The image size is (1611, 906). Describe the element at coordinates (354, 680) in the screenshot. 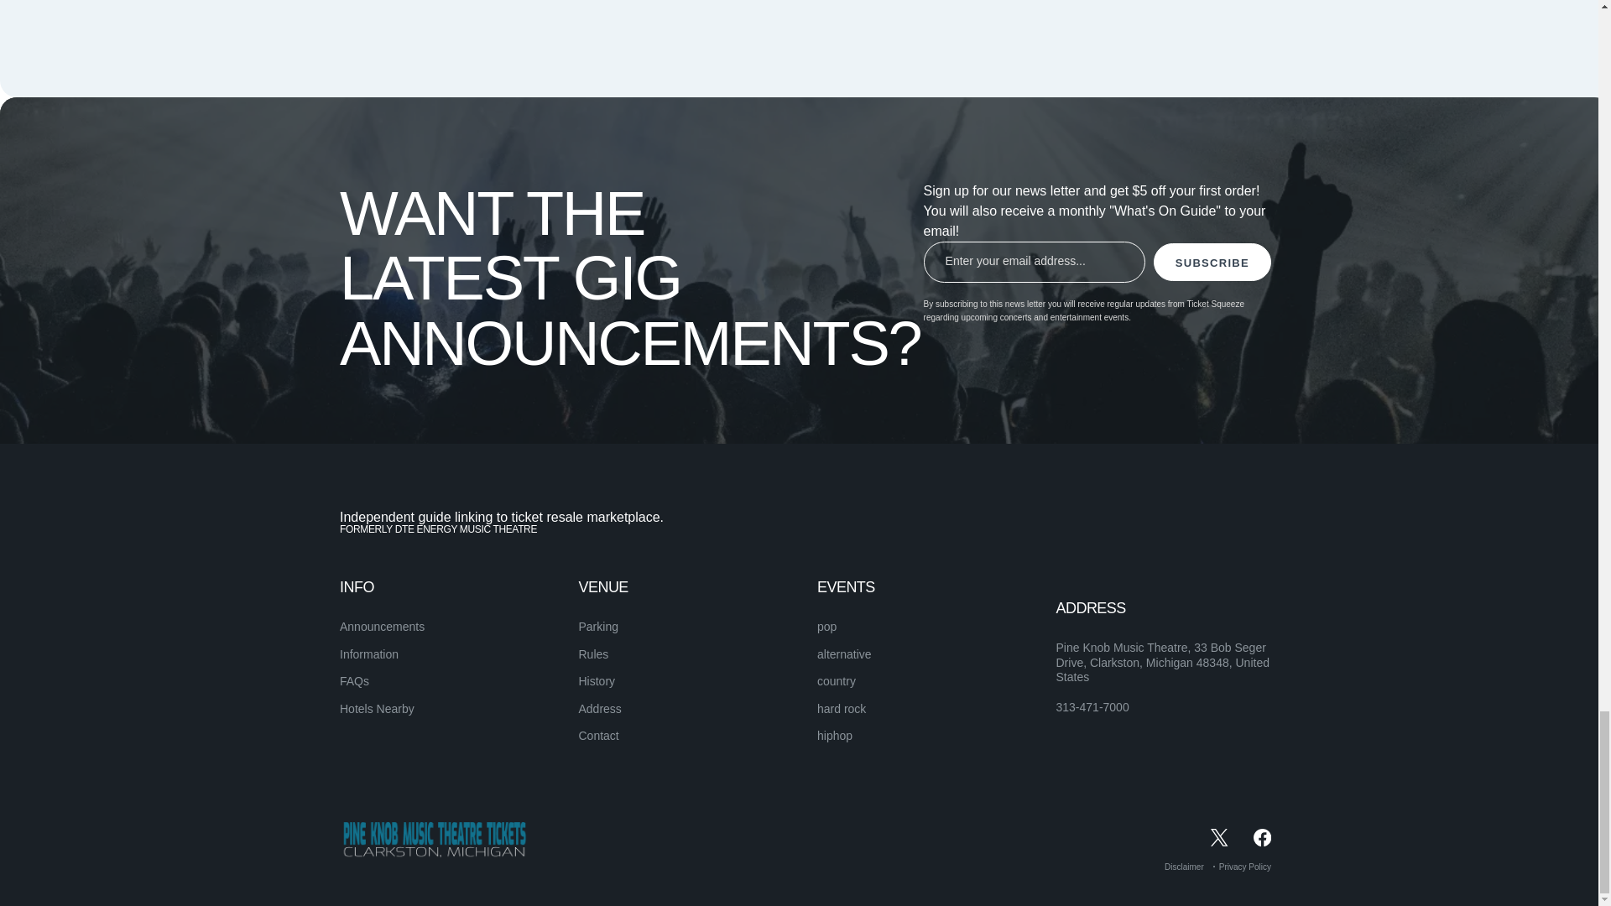

I see `FAQs` at that location.